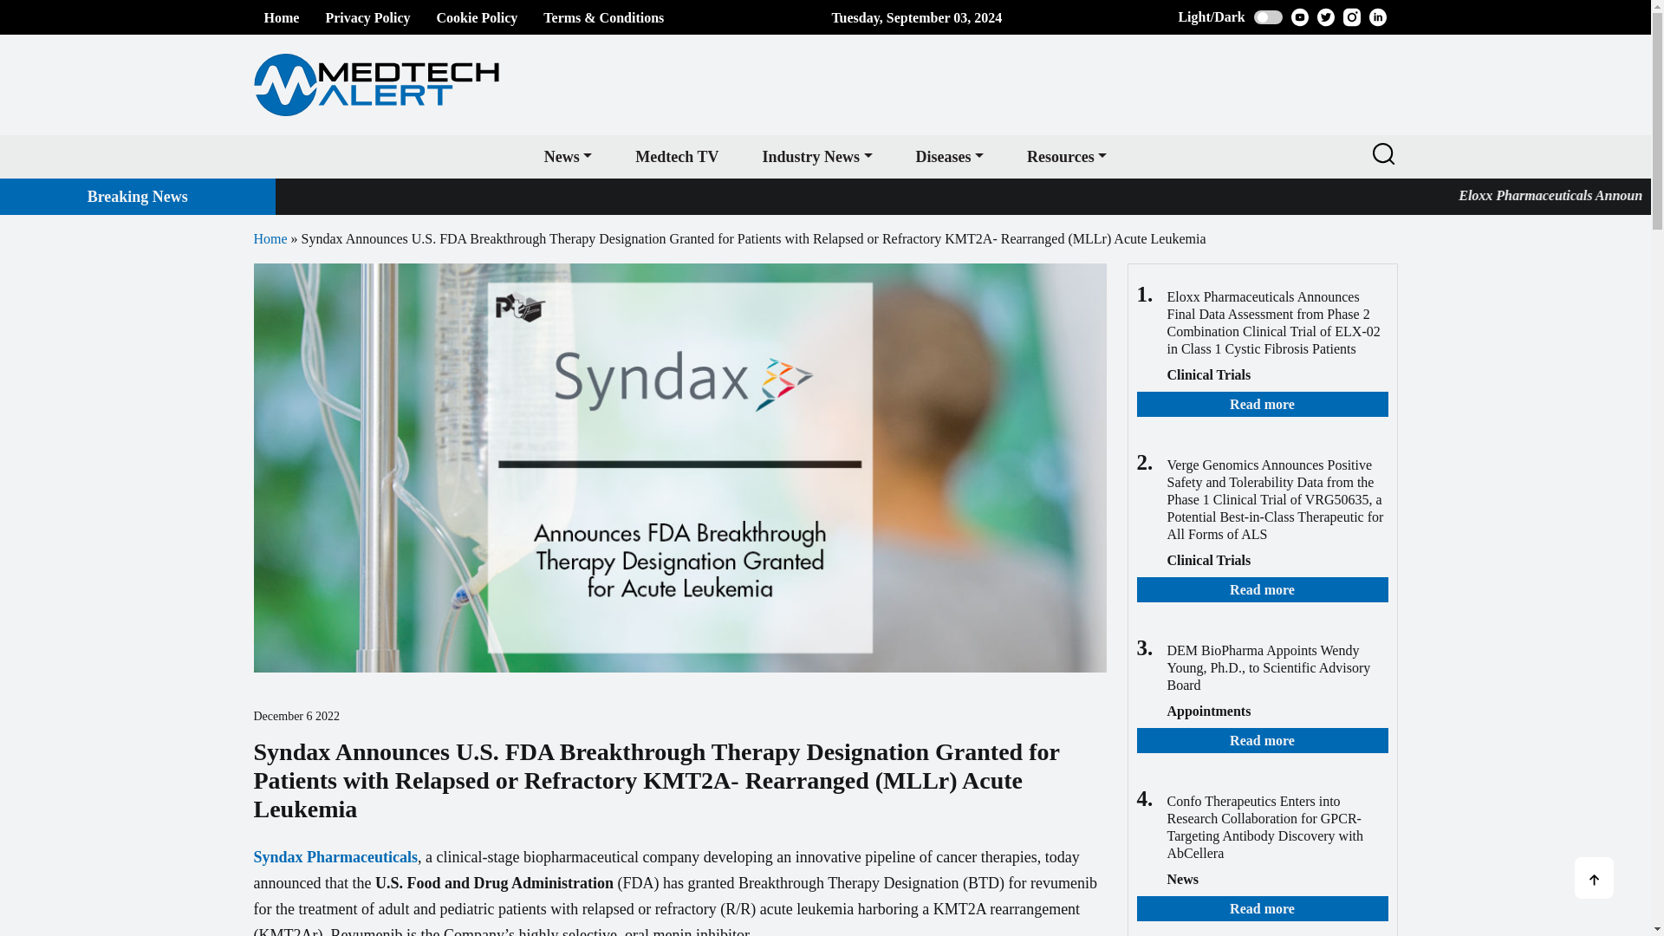 The height and width of the screenshot is (936, 1664). Describe the element at coordinates (477, 17) in the screenshot. I see `Cookie Policy` at that location.